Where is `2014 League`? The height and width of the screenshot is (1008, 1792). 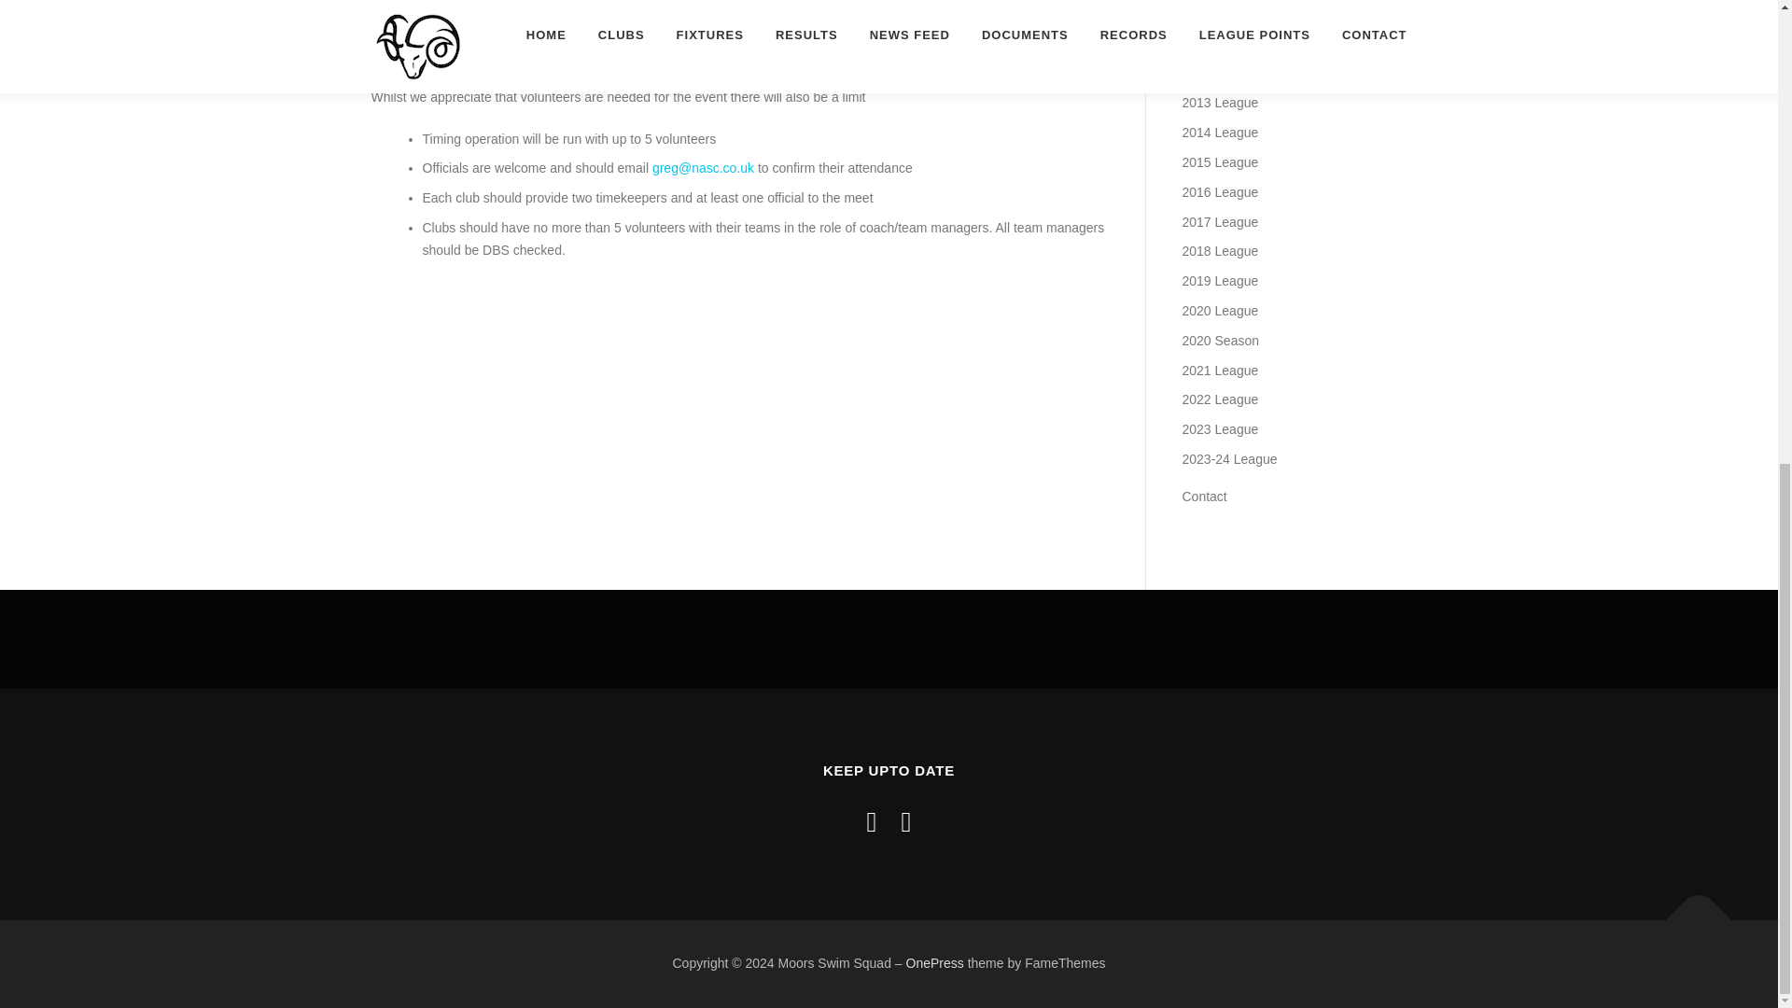
2014 League is located at coordinates (1219, 133).